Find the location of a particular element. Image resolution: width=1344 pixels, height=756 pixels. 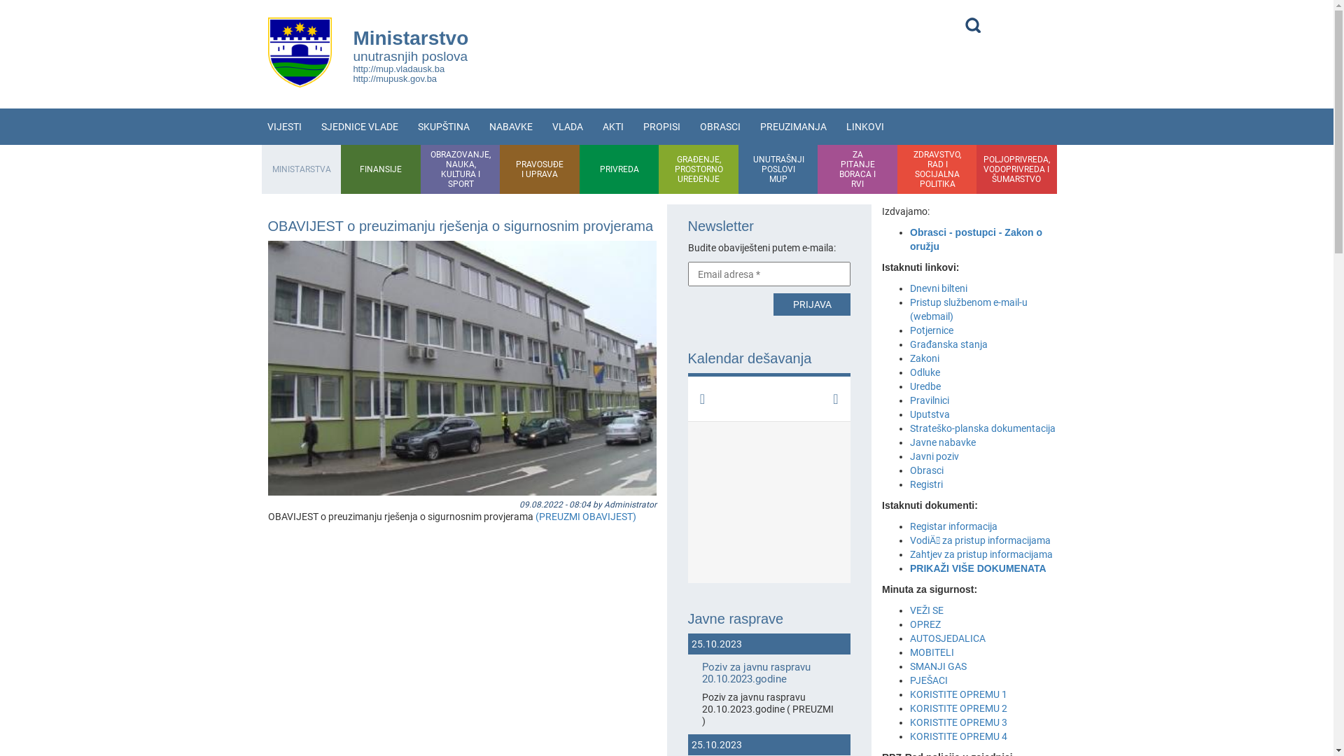

FINANSIJE is located at coordinates (381, 169).